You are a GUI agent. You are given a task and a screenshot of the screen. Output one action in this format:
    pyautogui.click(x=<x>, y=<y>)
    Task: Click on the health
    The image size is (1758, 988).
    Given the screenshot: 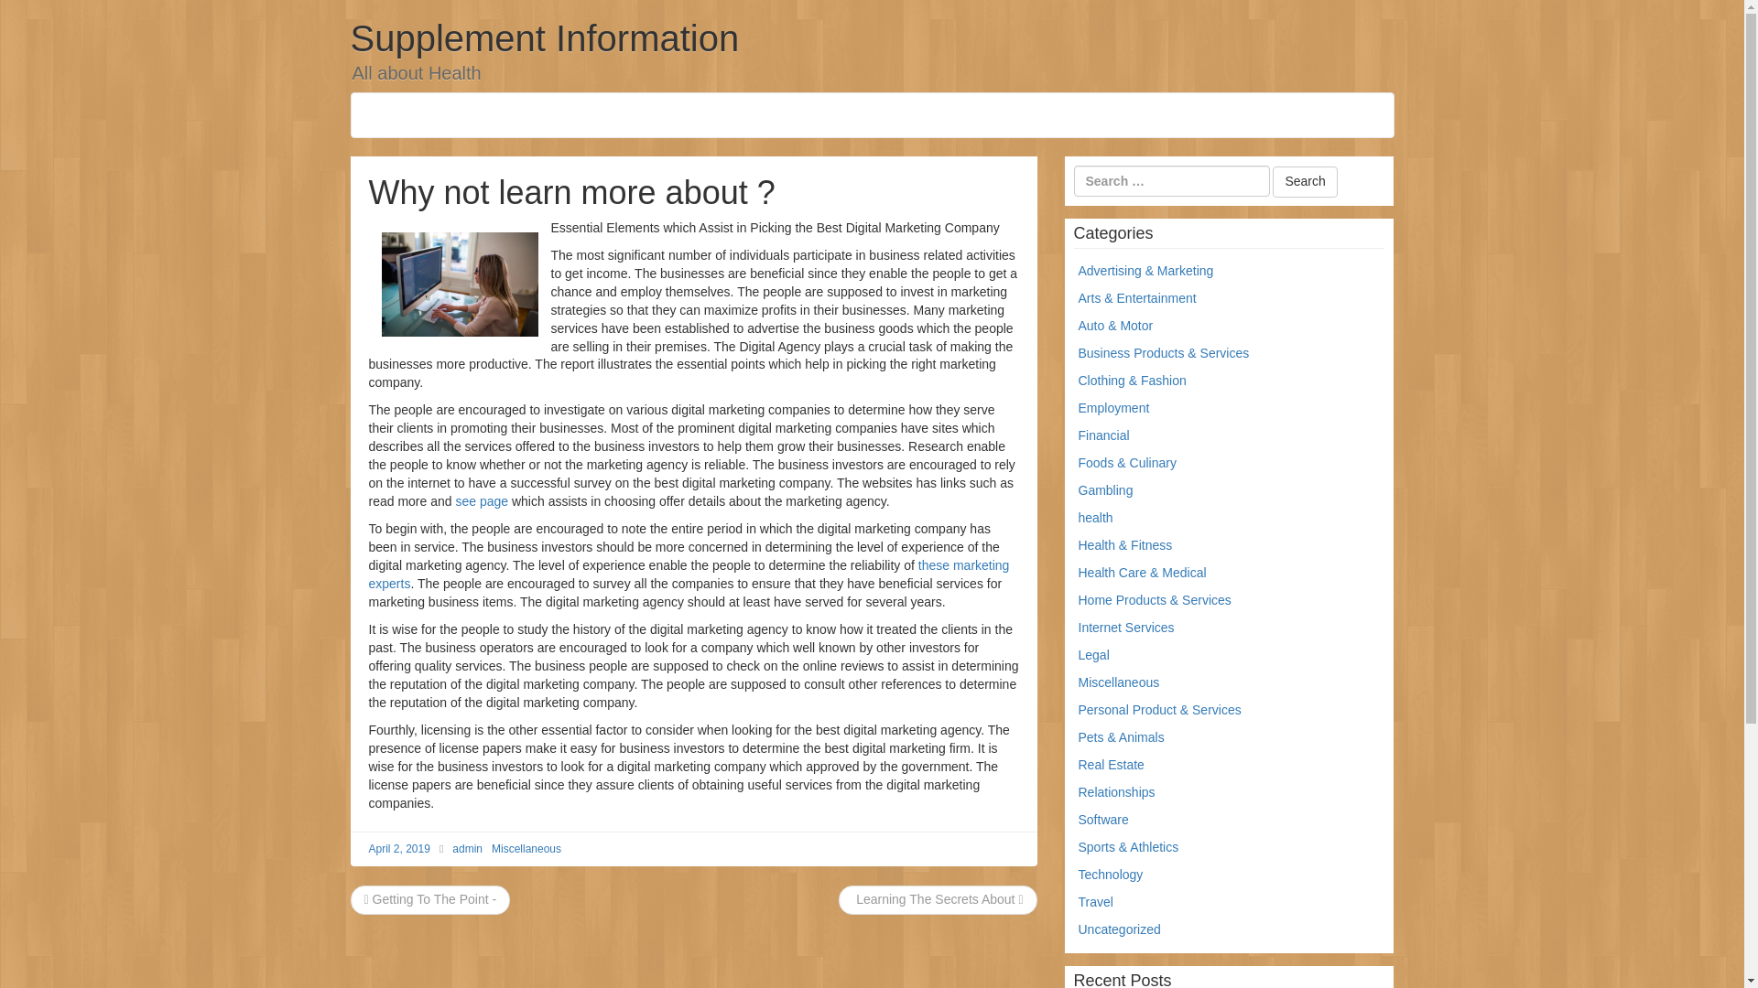 What is the action you would take?
    pyautogui.click(x=1095, y=518)
    